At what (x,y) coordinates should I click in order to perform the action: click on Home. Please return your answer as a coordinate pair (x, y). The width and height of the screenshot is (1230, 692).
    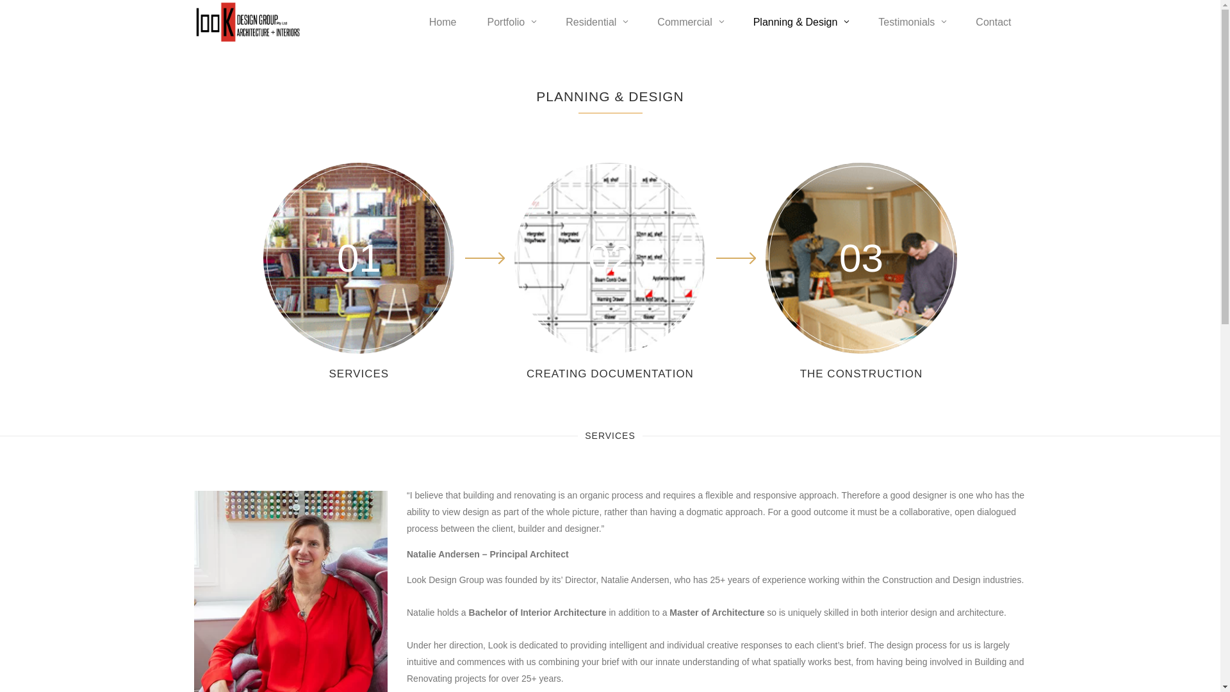
    Looking at the image, I should click on (443, 22).